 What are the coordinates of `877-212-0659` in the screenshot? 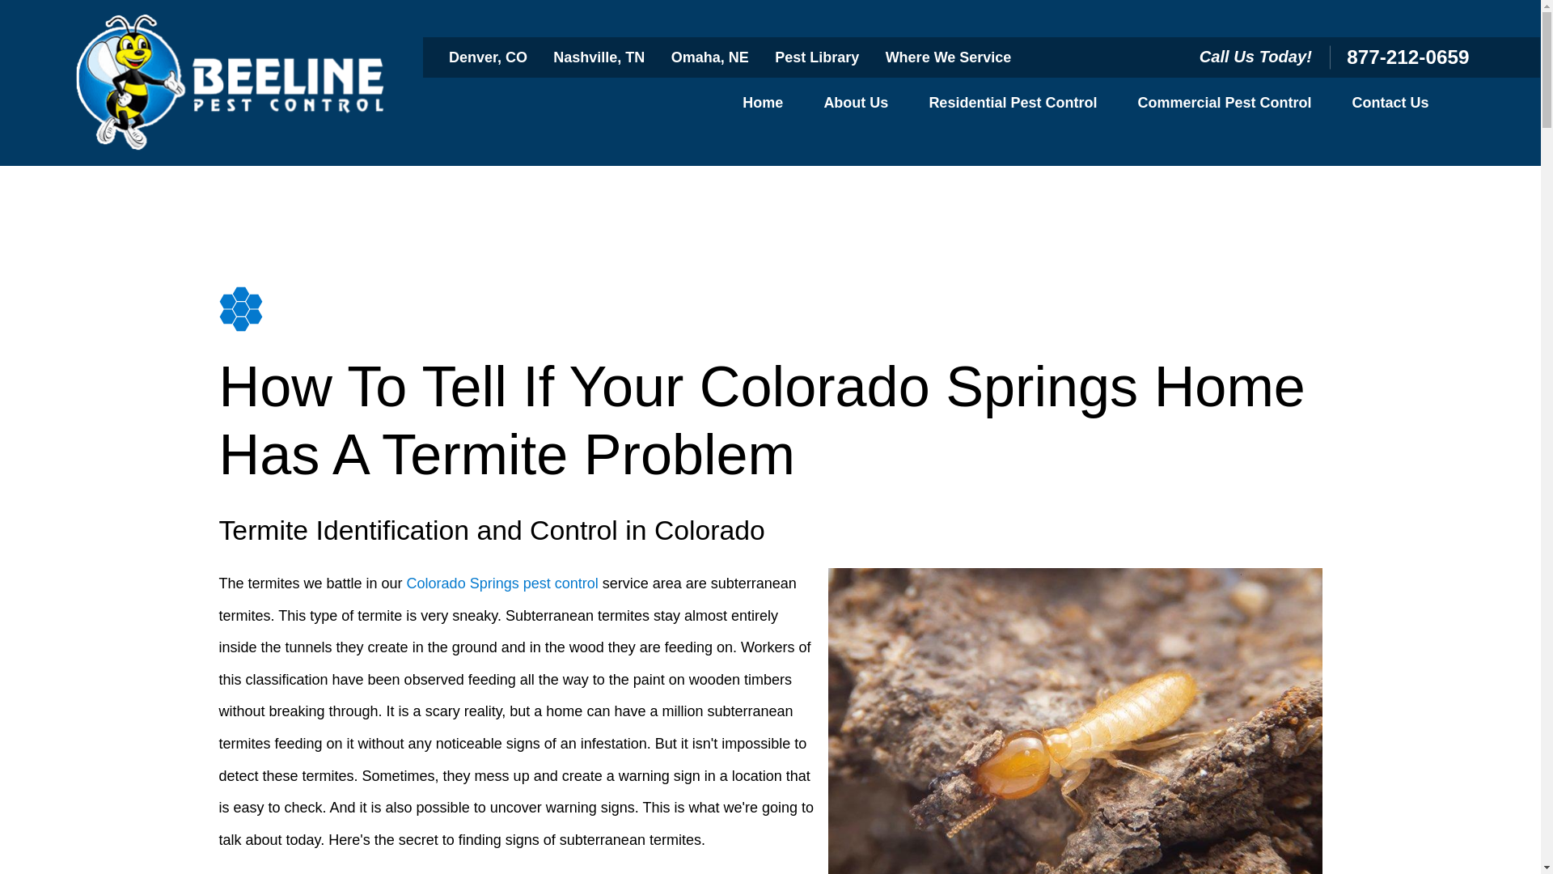 It's located at (1407, 57).